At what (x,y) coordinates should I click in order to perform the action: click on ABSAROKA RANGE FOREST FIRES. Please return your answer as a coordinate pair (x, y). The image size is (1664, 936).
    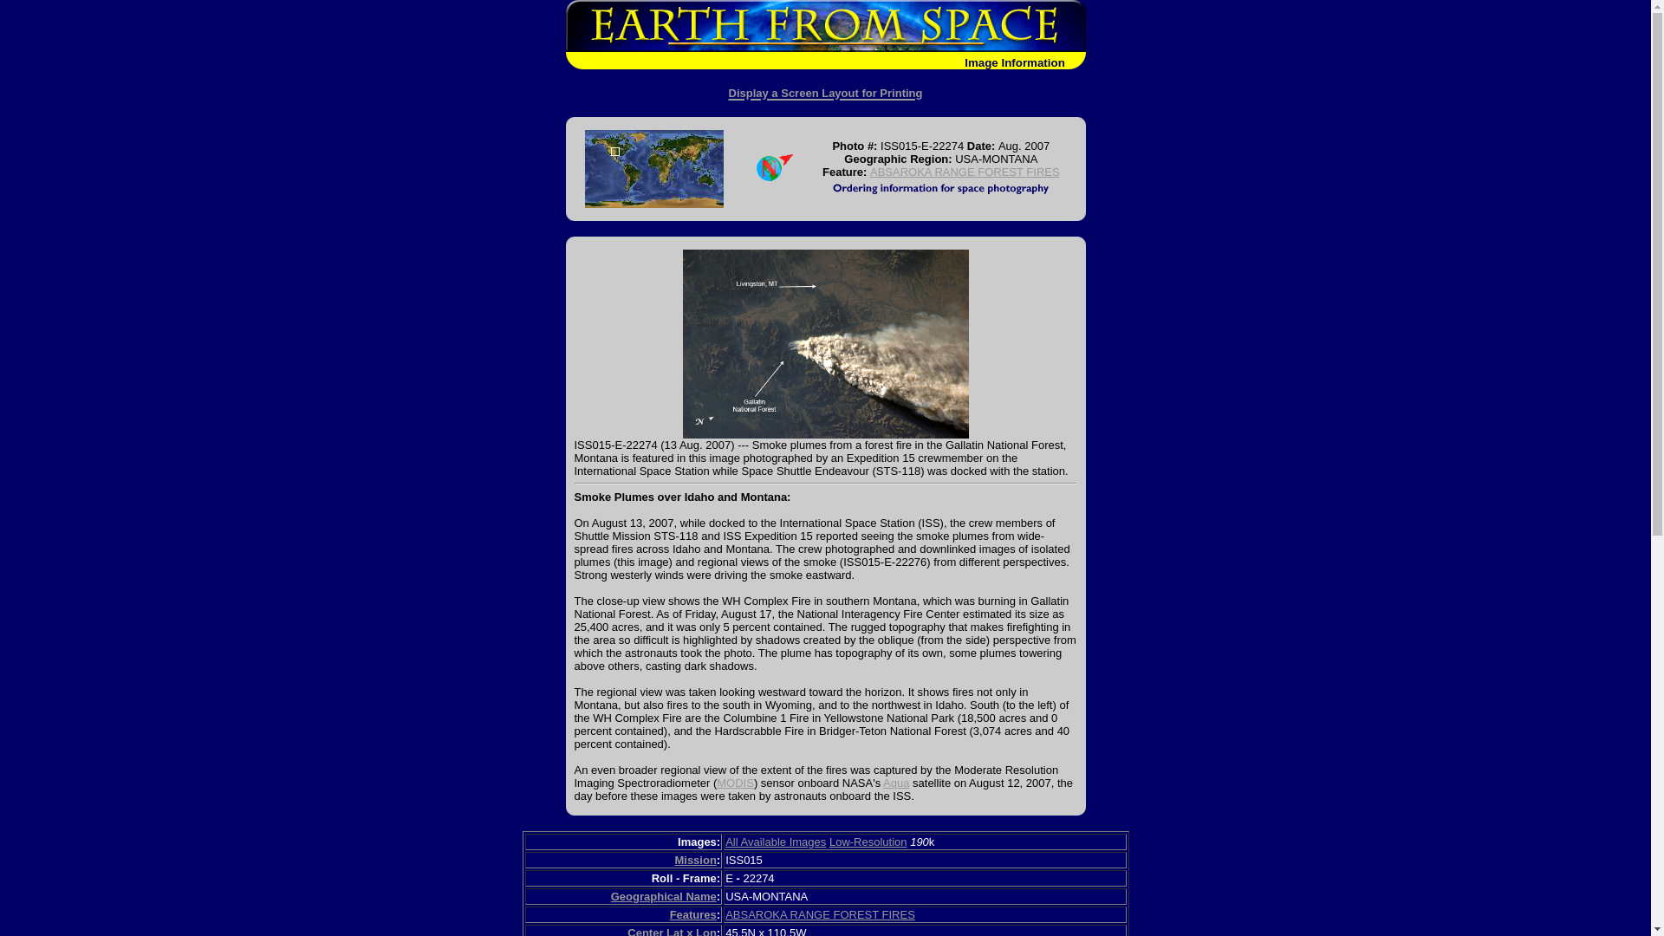
    Looking at the image, I should click on (965, 172).